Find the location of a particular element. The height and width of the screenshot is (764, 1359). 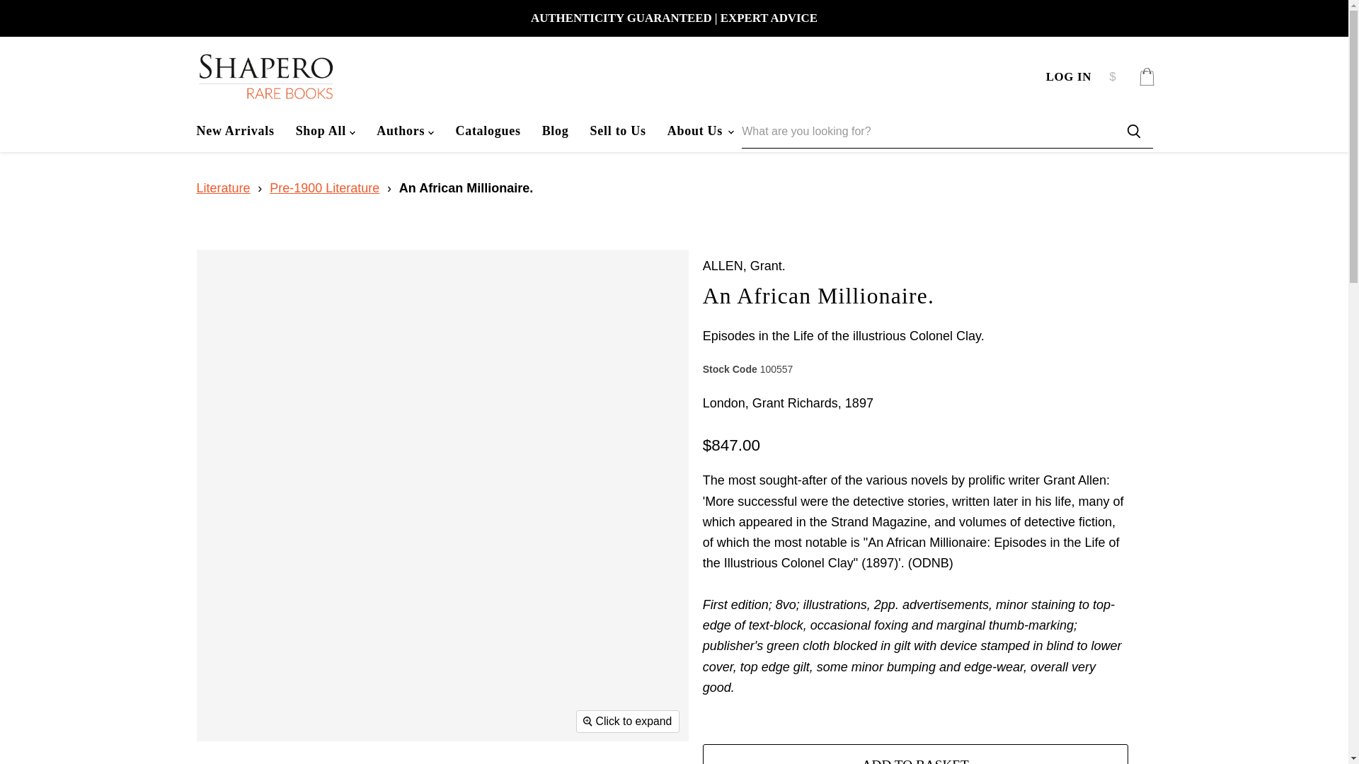

Literature is located at coordinates (224, 188).